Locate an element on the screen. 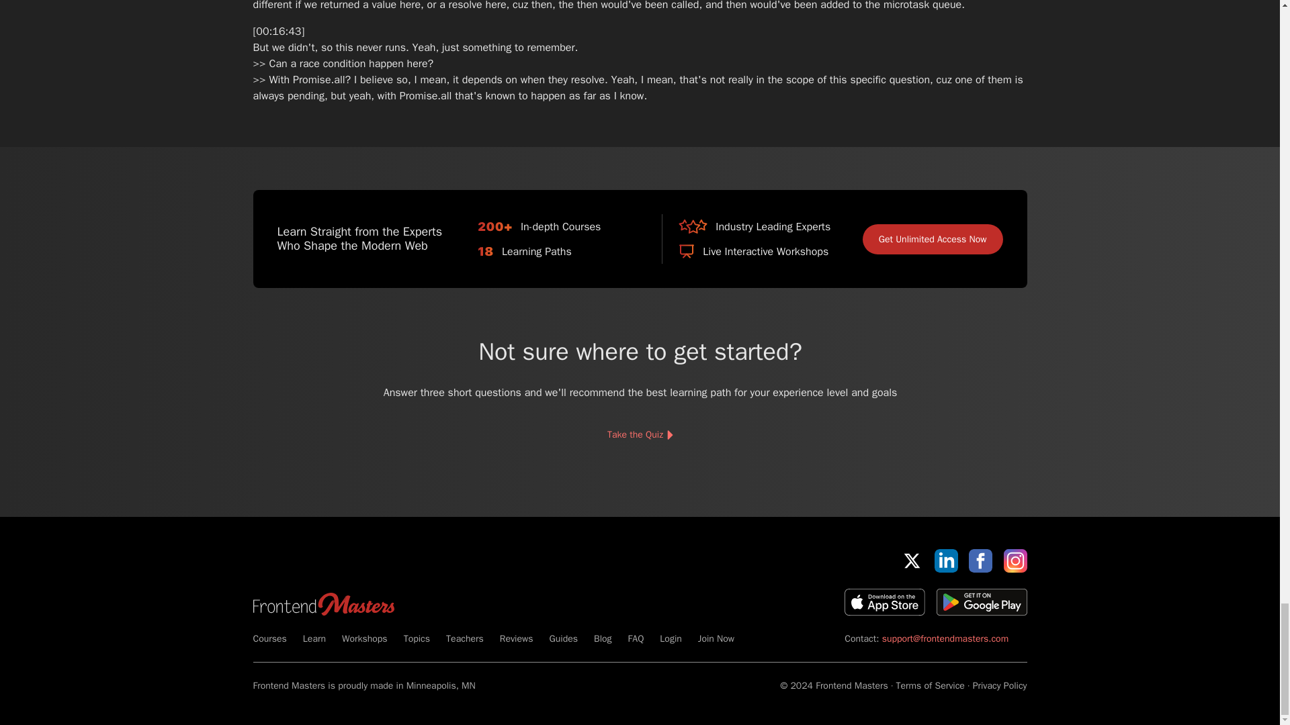 The width and height of the screenshot is (1290, 725). LinkedIn is located at coordinates (946, 561).